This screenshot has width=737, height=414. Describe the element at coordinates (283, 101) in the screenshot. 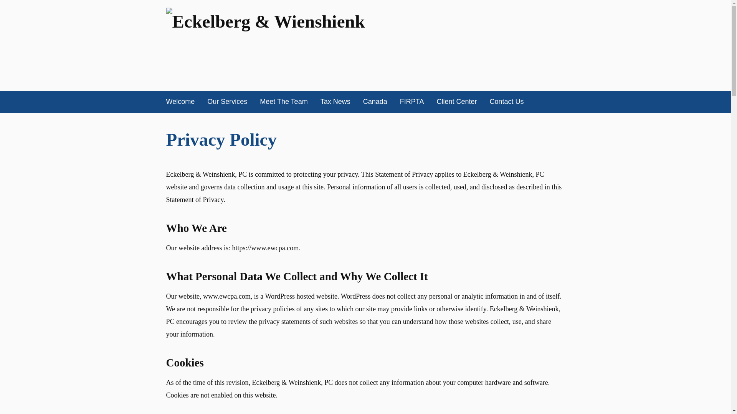

I see `Meet The Team` at that location.